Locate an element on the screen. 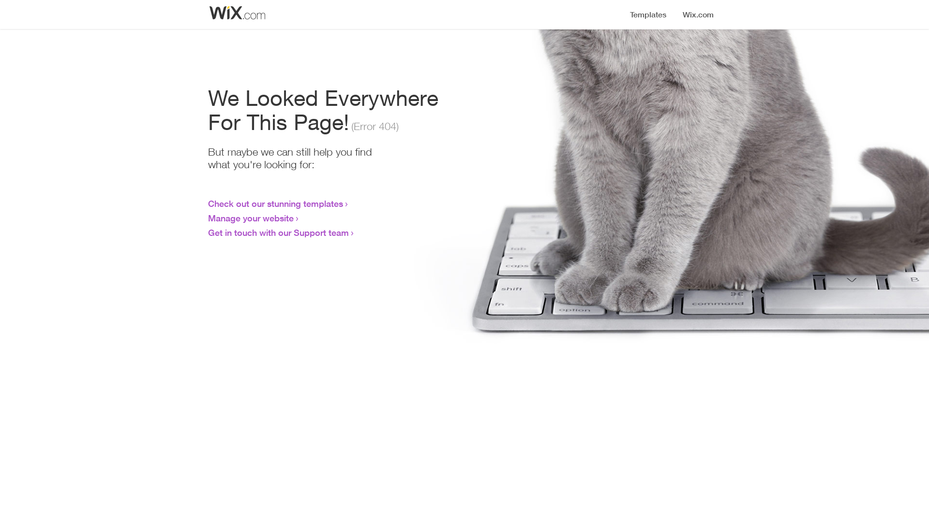 Image resolution: width=929 pixels, height=522 pixels. Manage your website is located at coordinates (251, 218).